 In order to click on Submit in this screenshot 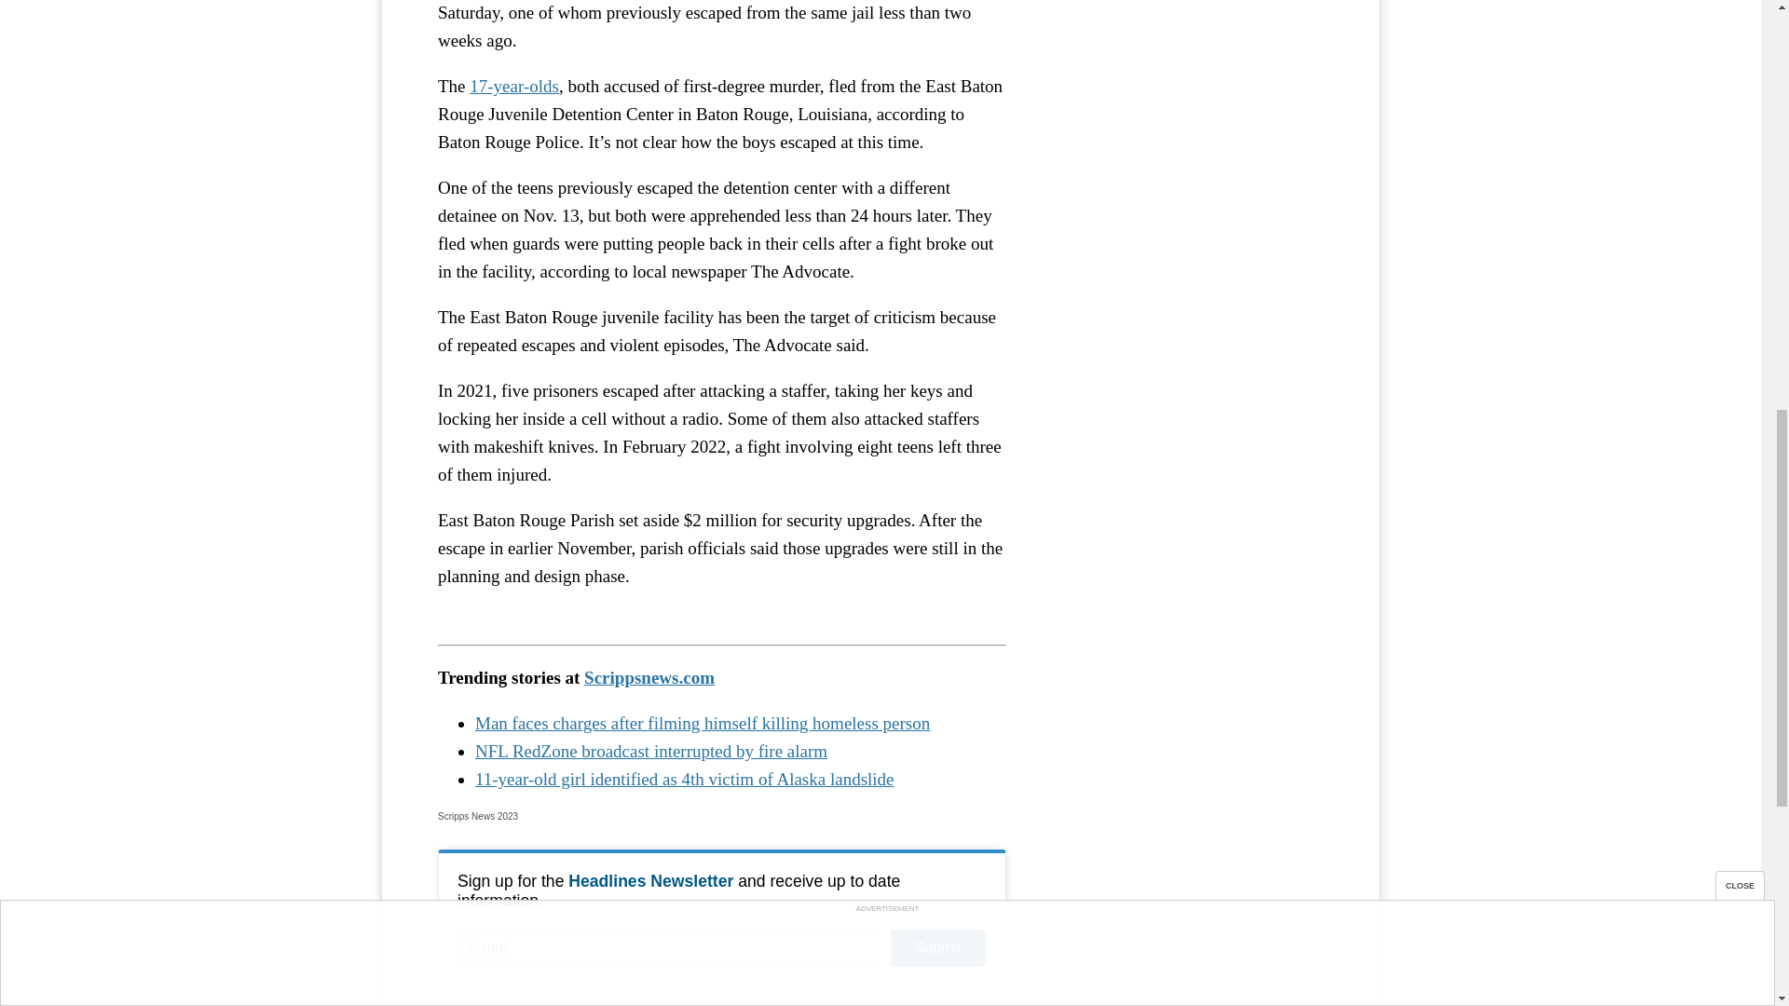, I will do `click(937, 947)`.